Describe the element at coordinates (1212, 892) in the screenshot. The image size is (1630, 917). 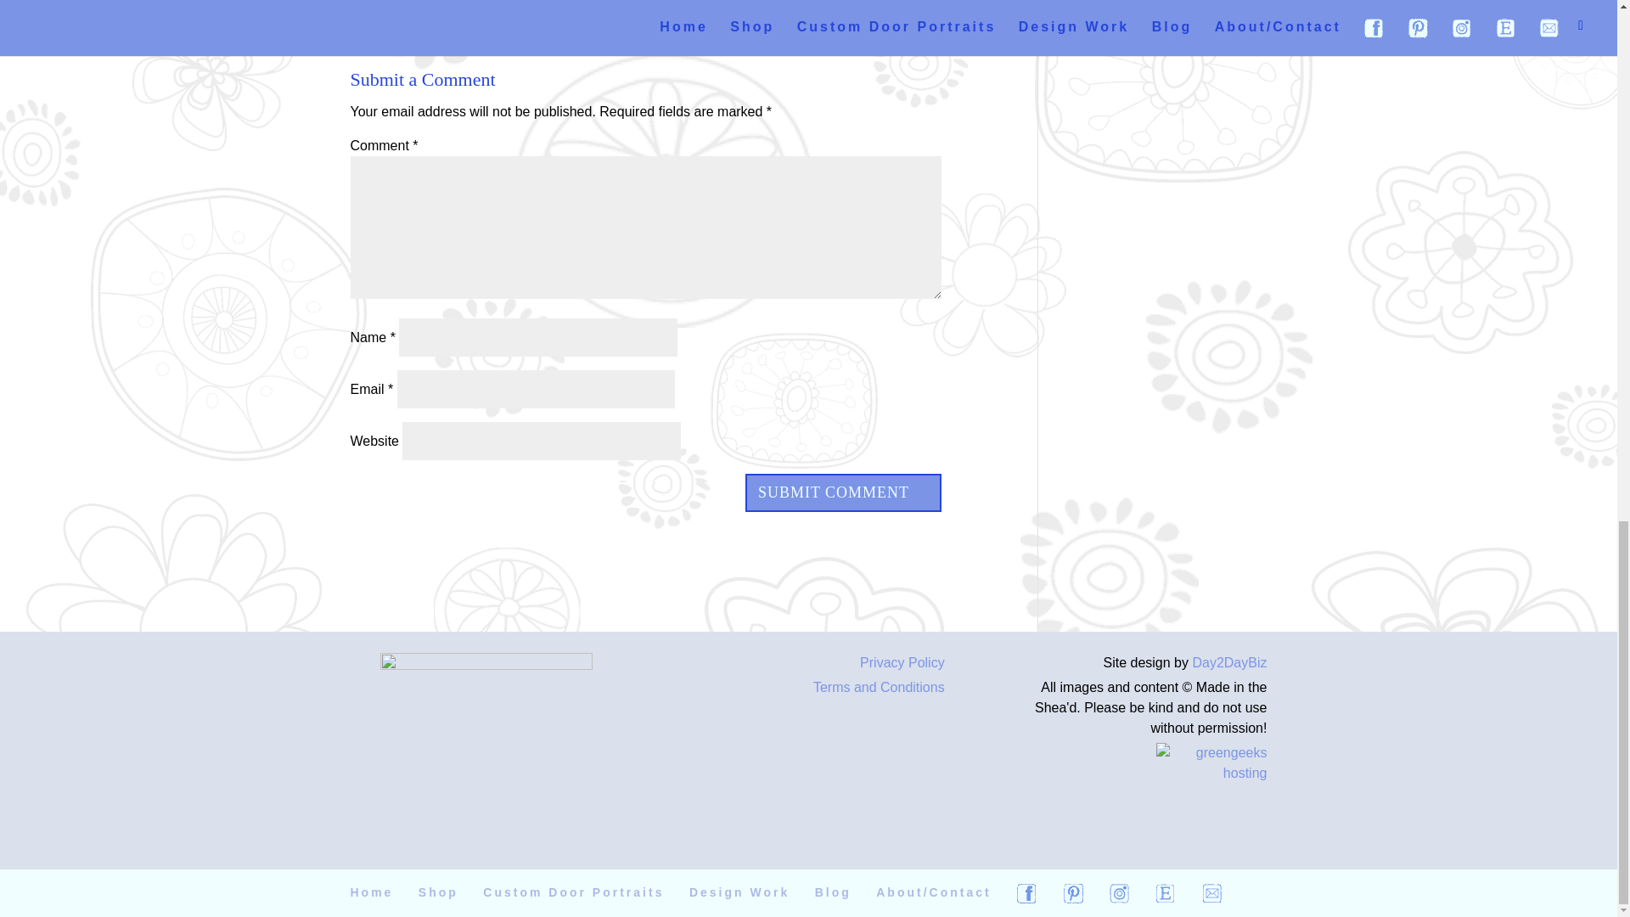
I see `Email` at that location.